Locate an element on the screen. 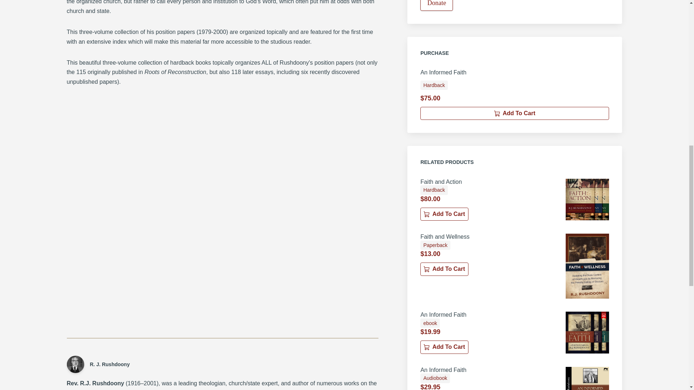 The image size is (694, 390). Donate is located at coordinates (437, 5).